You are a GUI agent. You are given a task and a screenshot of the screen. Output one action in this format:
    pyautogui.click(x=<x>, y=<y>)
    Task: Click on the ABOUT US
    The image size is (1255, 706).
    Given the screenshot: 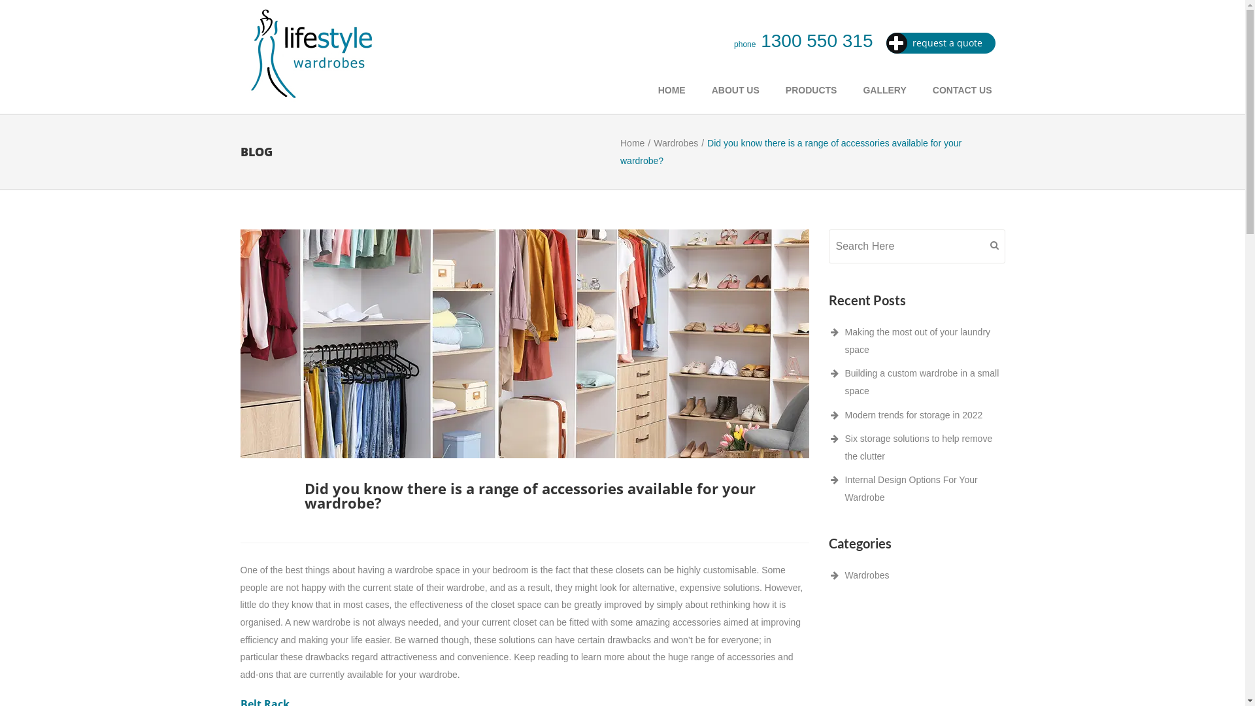 What is the action you would take?
    pyautogui.click(x=736, y=90)
    